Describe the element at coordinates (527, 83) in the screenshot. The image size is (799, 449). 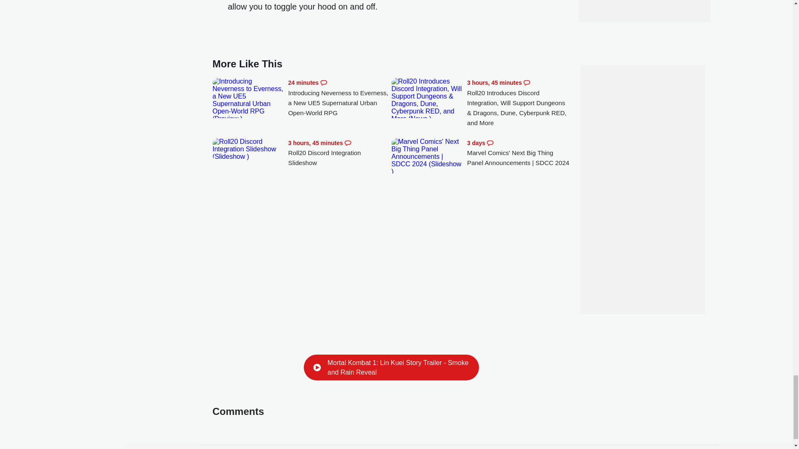
I see `Comments` at that location.